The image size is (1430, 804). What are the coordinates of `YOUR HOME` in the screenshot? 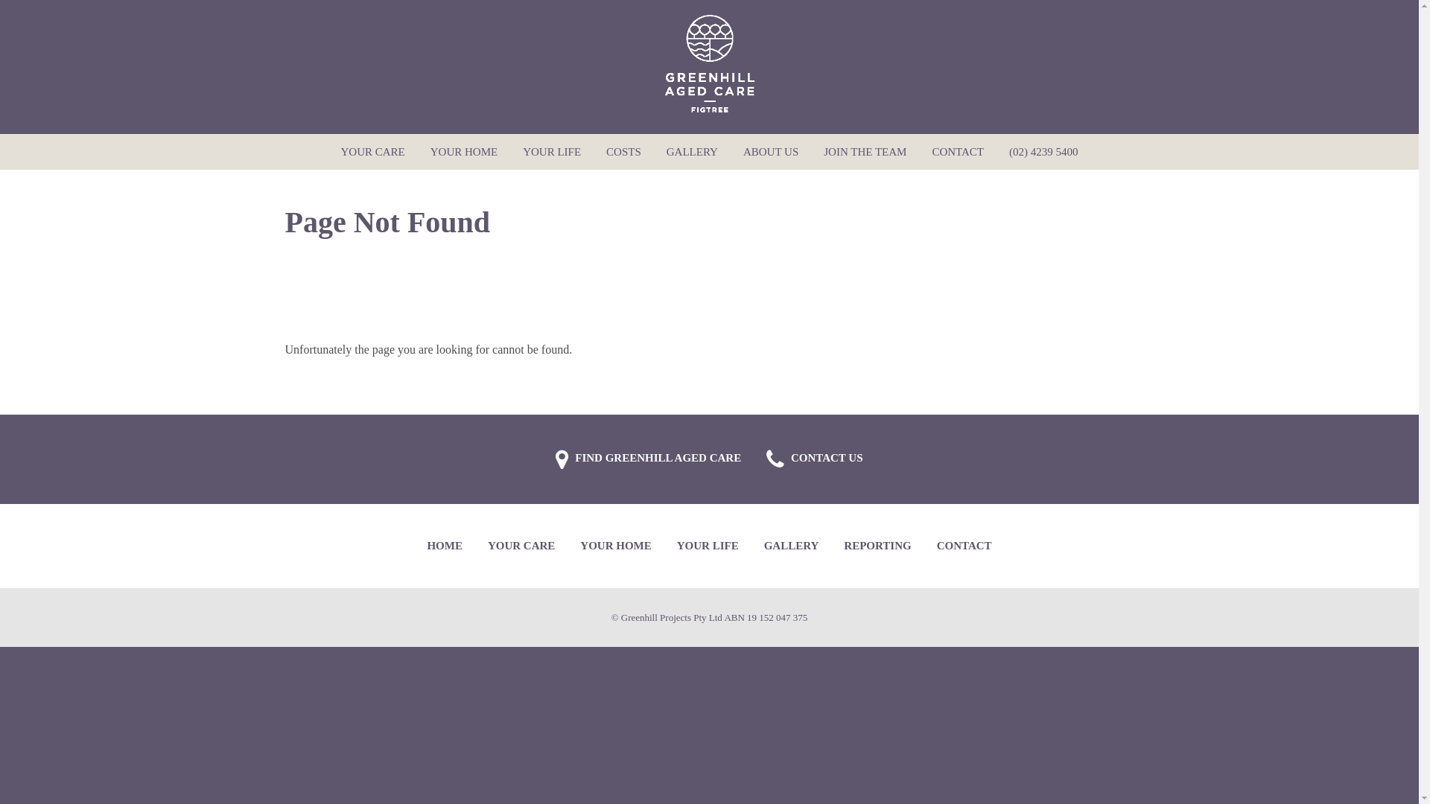 It's located at (615, 546).